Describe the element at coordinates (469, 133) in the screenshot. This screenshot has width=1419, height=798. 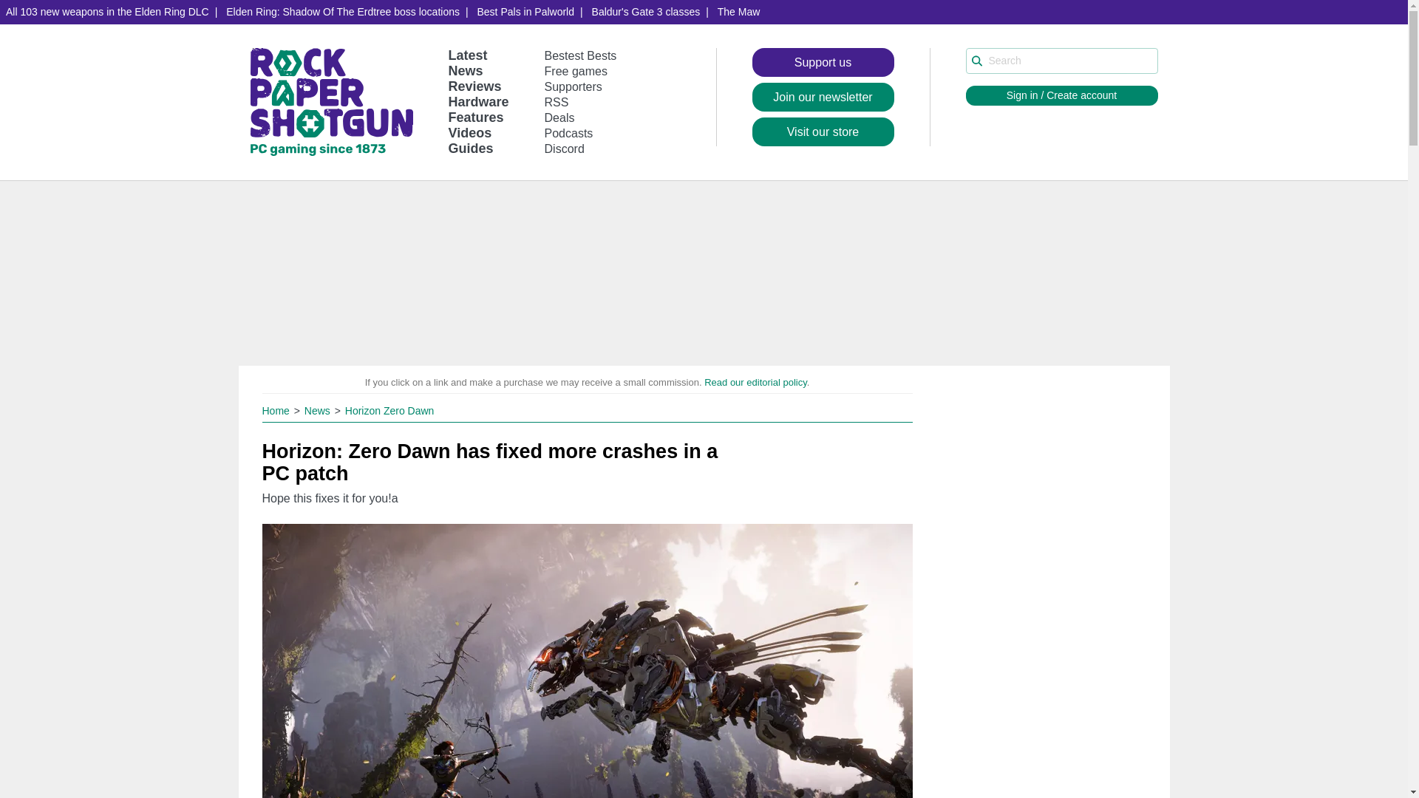
I see `Videos` at that location.